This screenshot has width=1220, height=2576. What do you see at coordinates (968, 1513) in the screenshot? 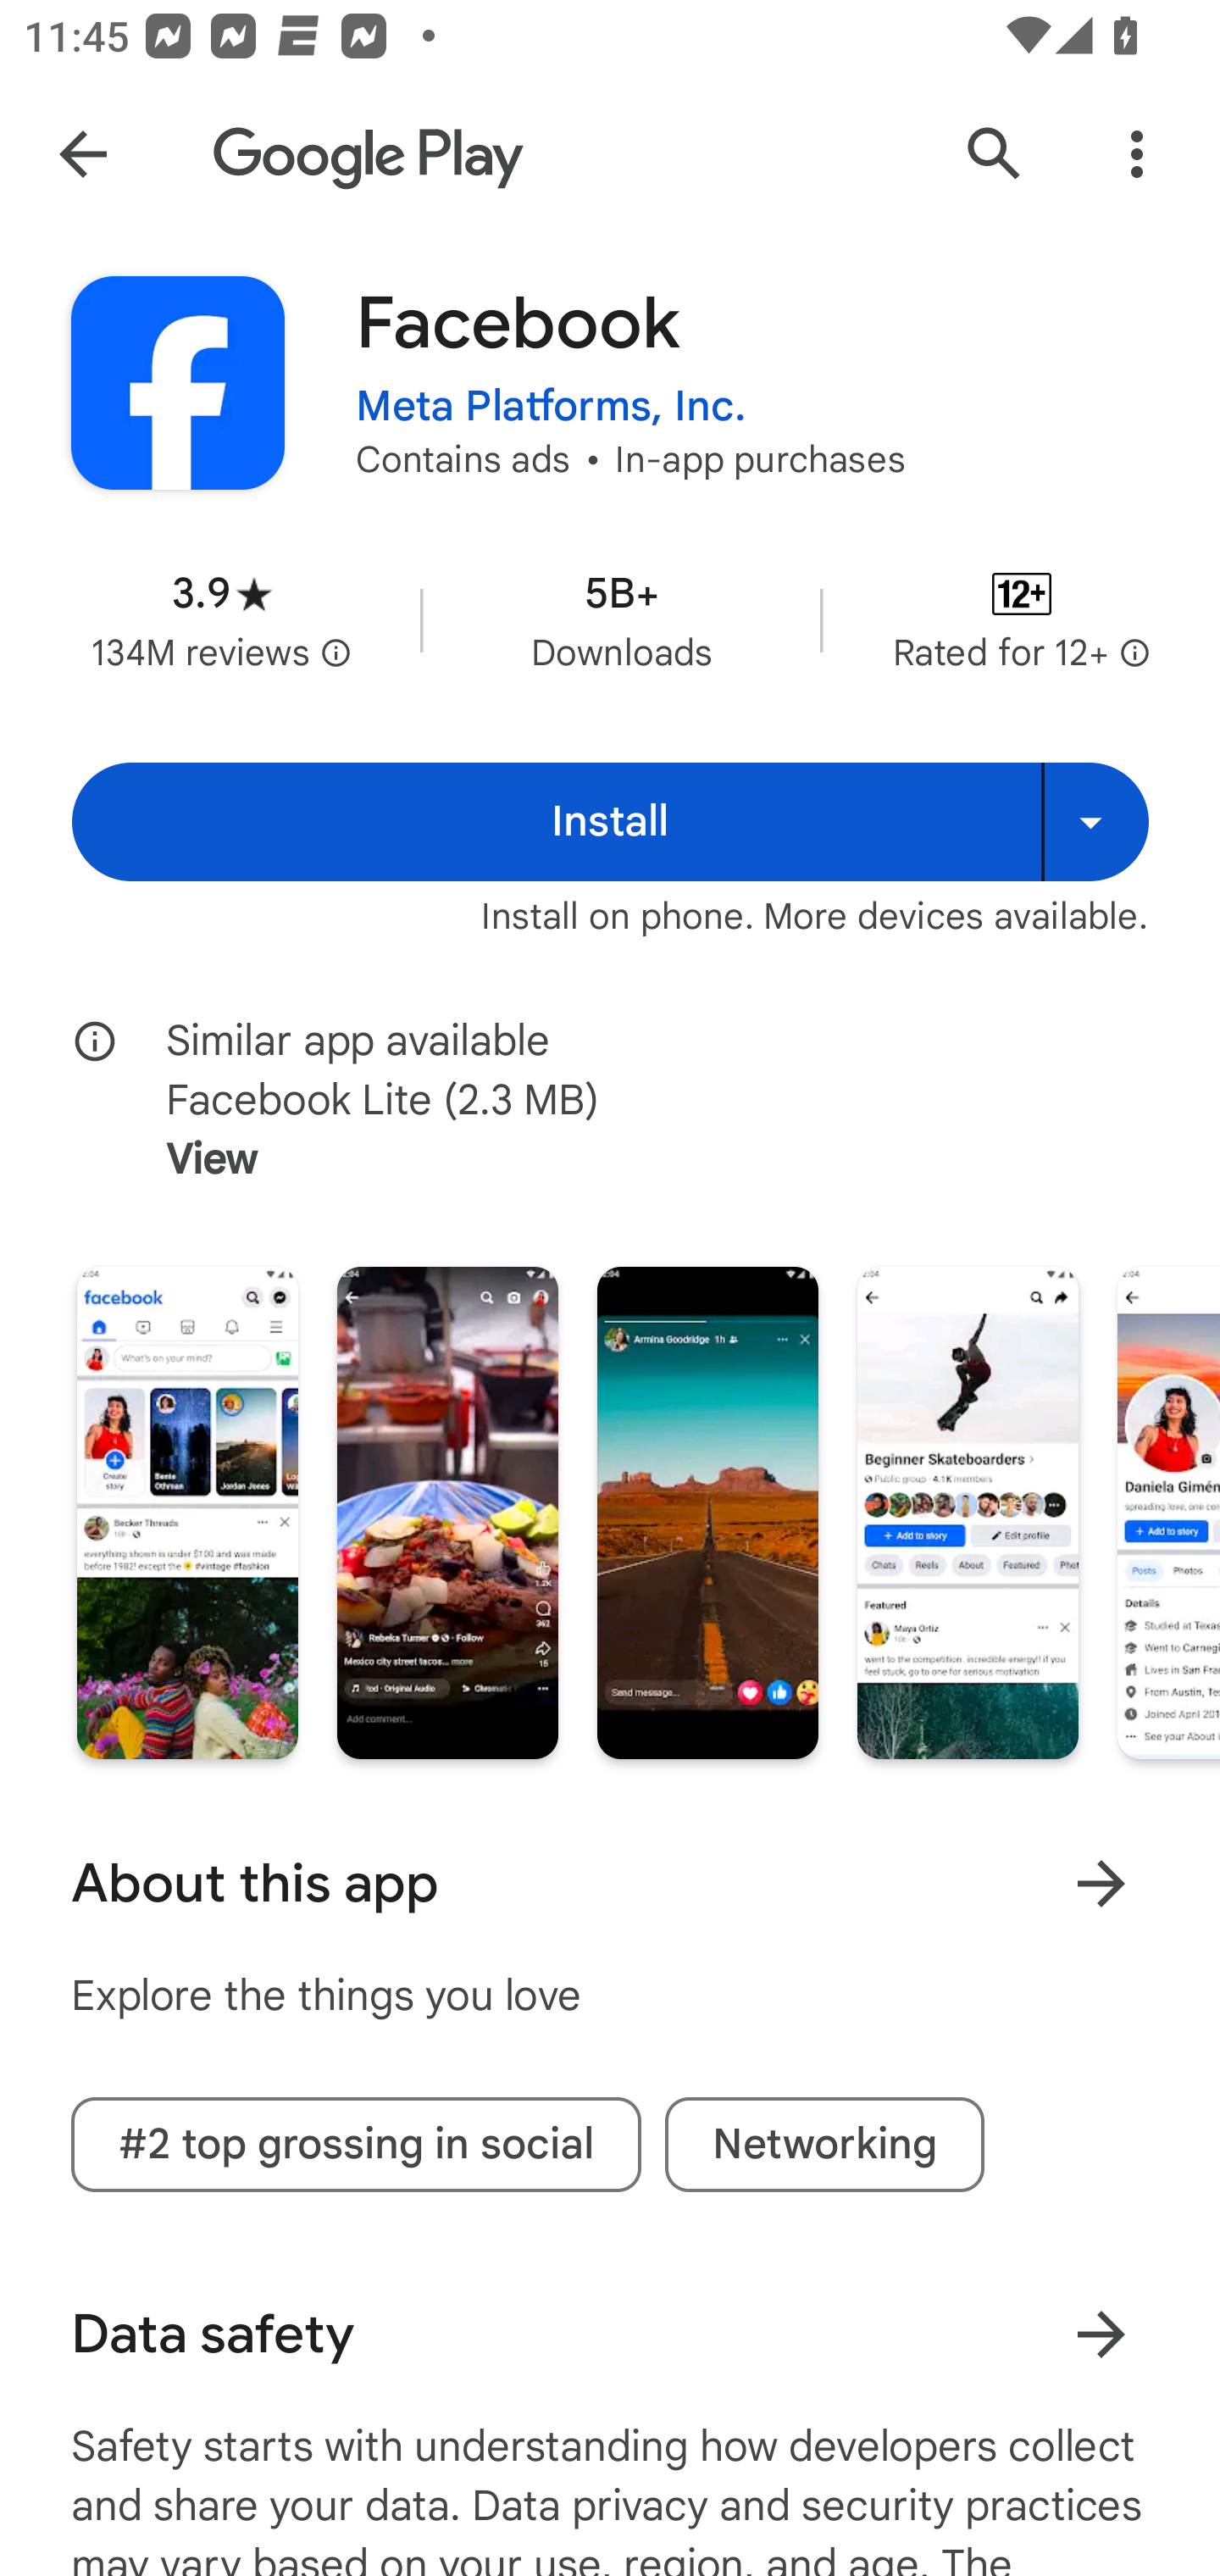
I see `Screenshot "4" of "5"` at bounding box center [968, 1513].